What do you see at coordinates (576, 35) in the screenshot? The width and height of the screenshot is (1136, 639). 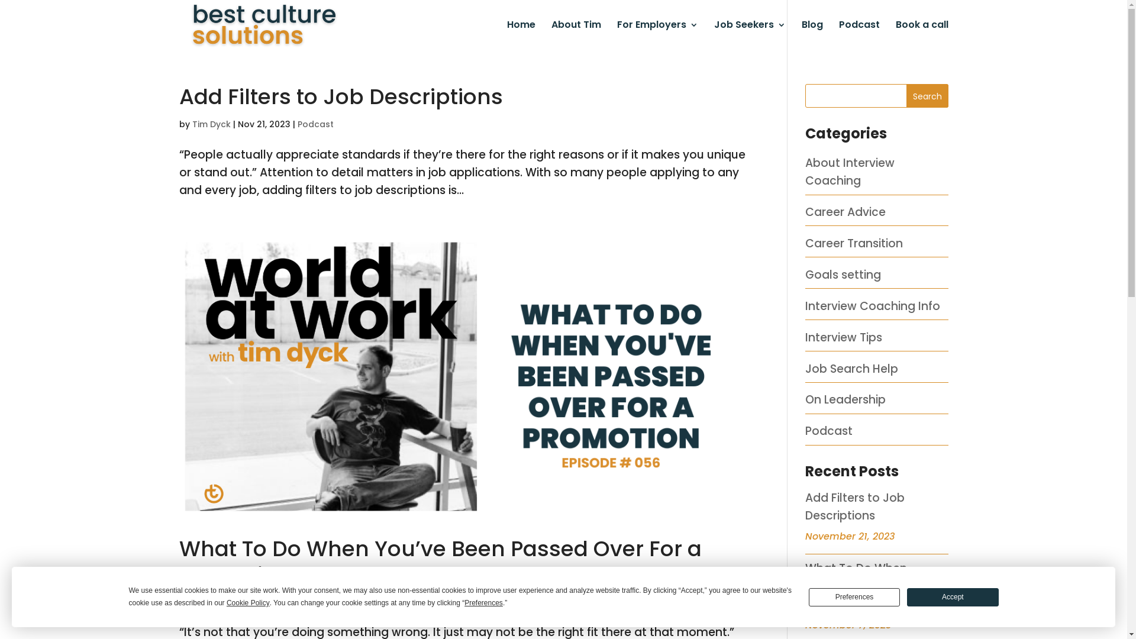 I see `About Tim` at bounding box center [576, 35].